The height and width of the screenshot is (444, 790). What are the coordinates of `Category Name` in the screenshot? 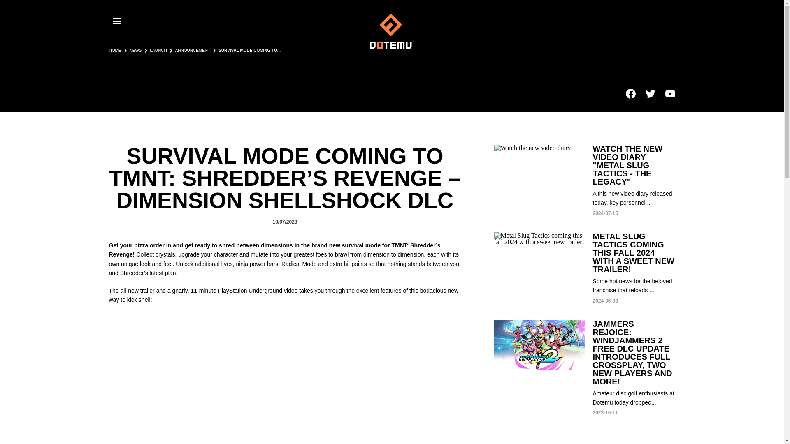 It's located at (158, 50).